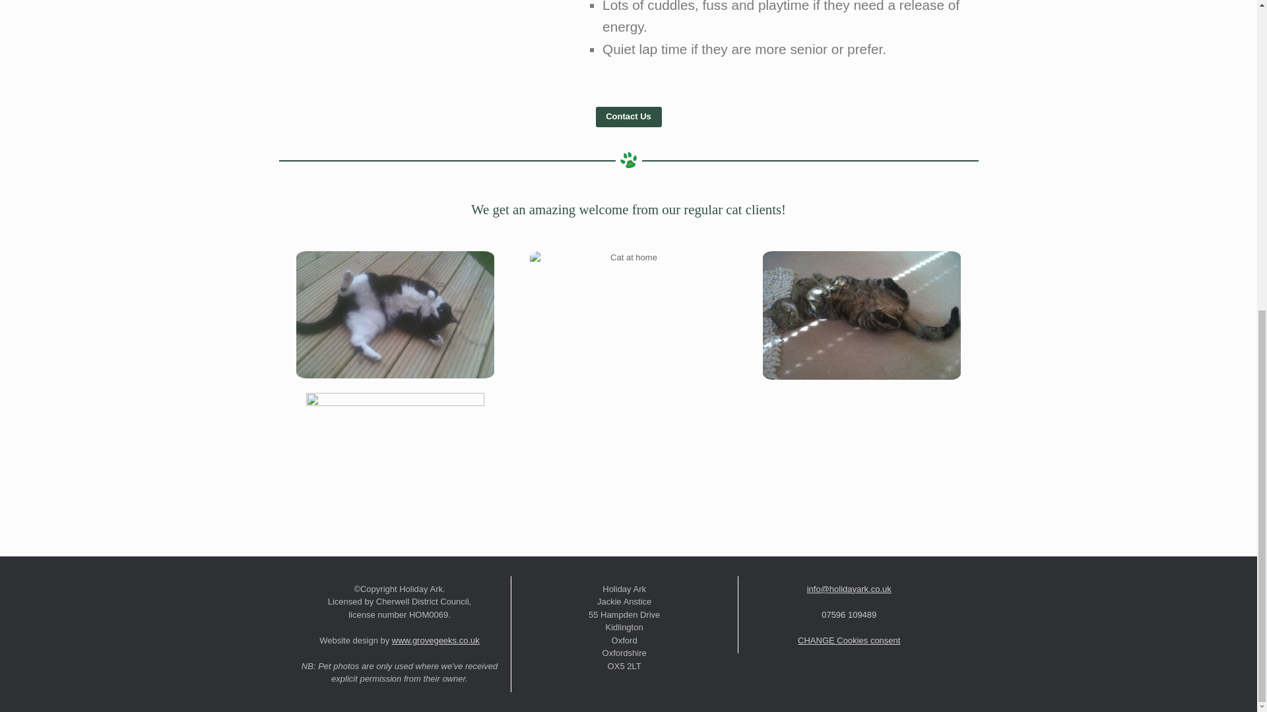 The height and width of the screenshot is (712, 1267). What do you see at coordinates (849, 640) in the screenshot?
I see `Check and change your cookies choices` at bounding box center [849, 640].